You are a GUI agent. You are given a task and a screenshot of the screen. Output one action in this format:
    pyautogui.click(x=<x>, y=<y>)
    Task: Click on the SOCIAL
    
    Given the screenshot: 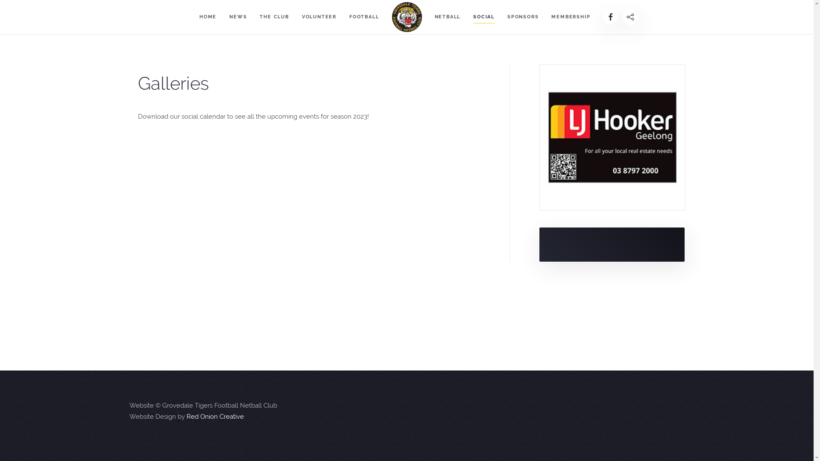 What is the action you would take?
    pyautogui.click(x=484, y=17)
    